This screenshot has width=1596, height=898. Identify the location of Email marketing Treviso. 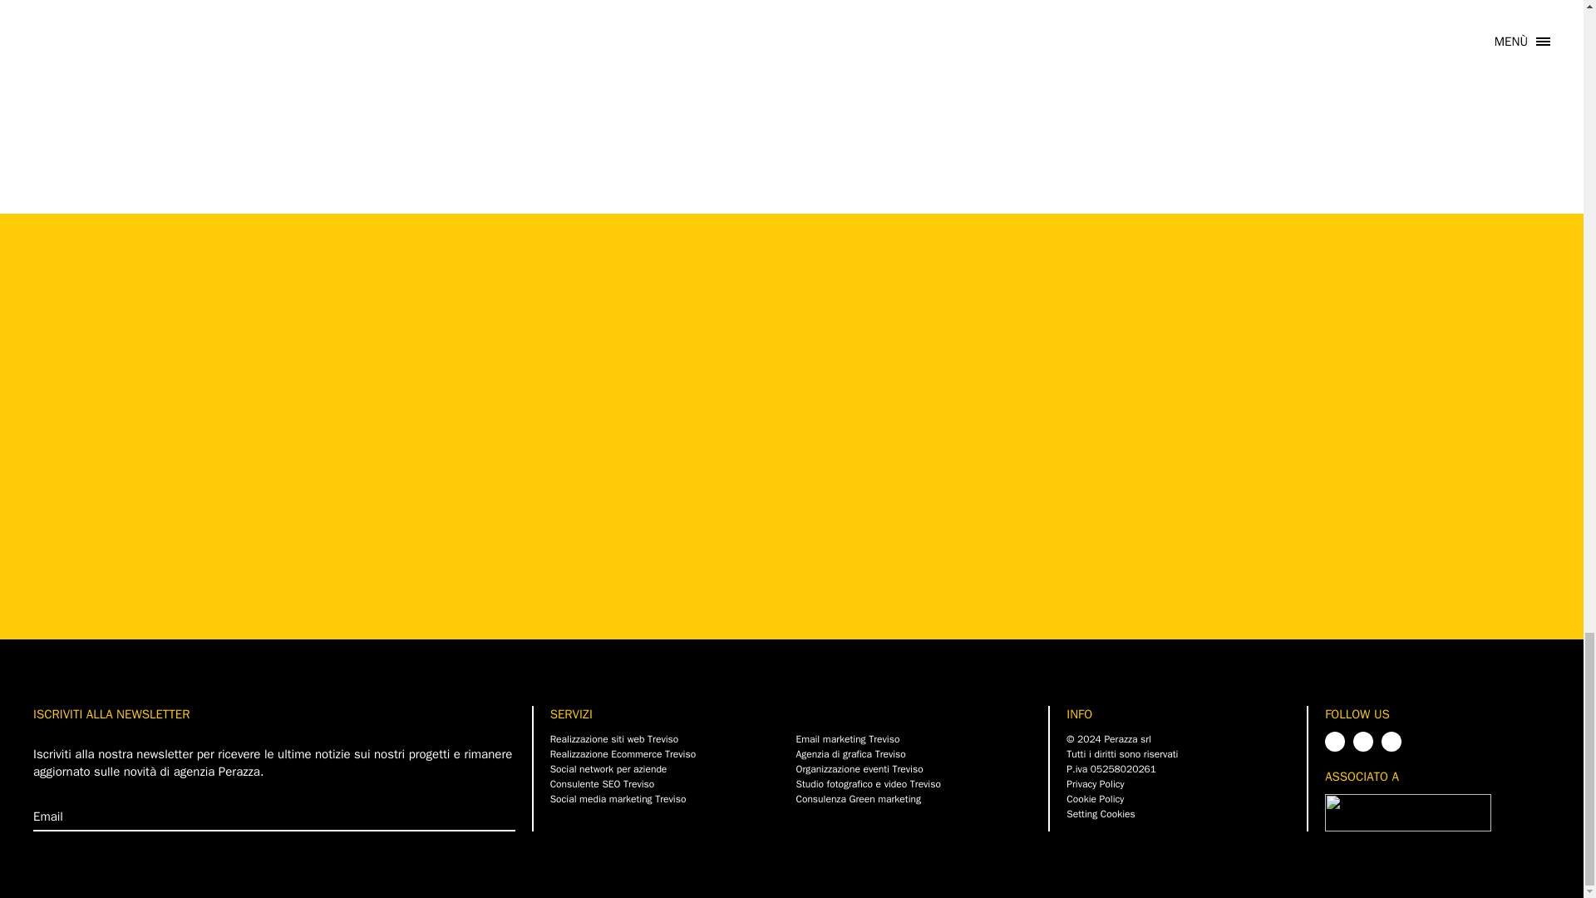
(913, 738).